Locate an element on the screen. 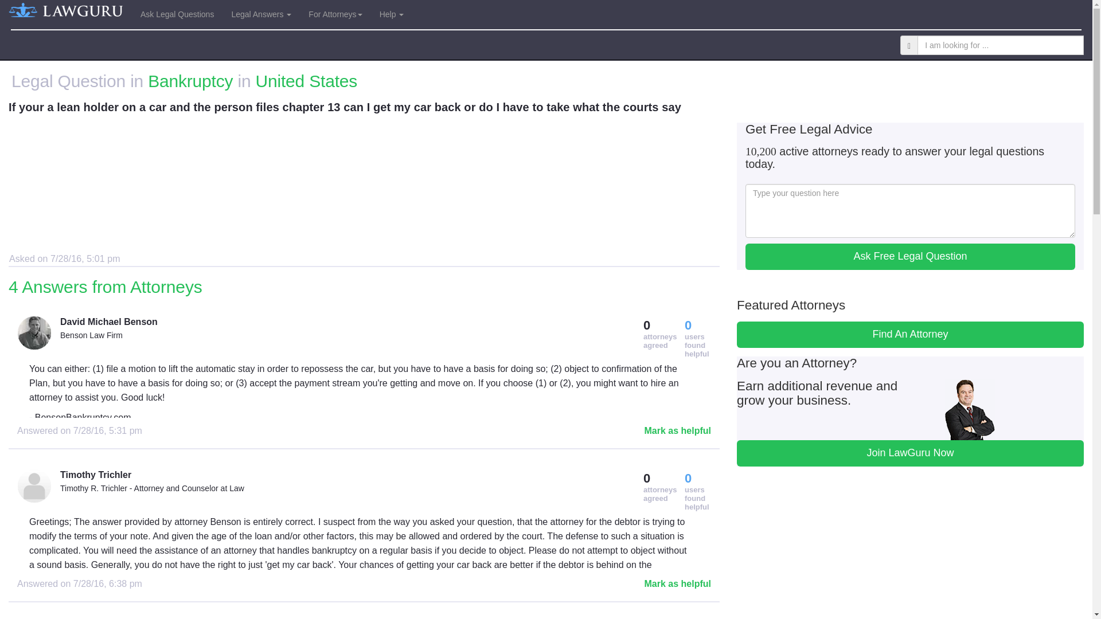  David Michael Benson is located at coordinates (286, 322).